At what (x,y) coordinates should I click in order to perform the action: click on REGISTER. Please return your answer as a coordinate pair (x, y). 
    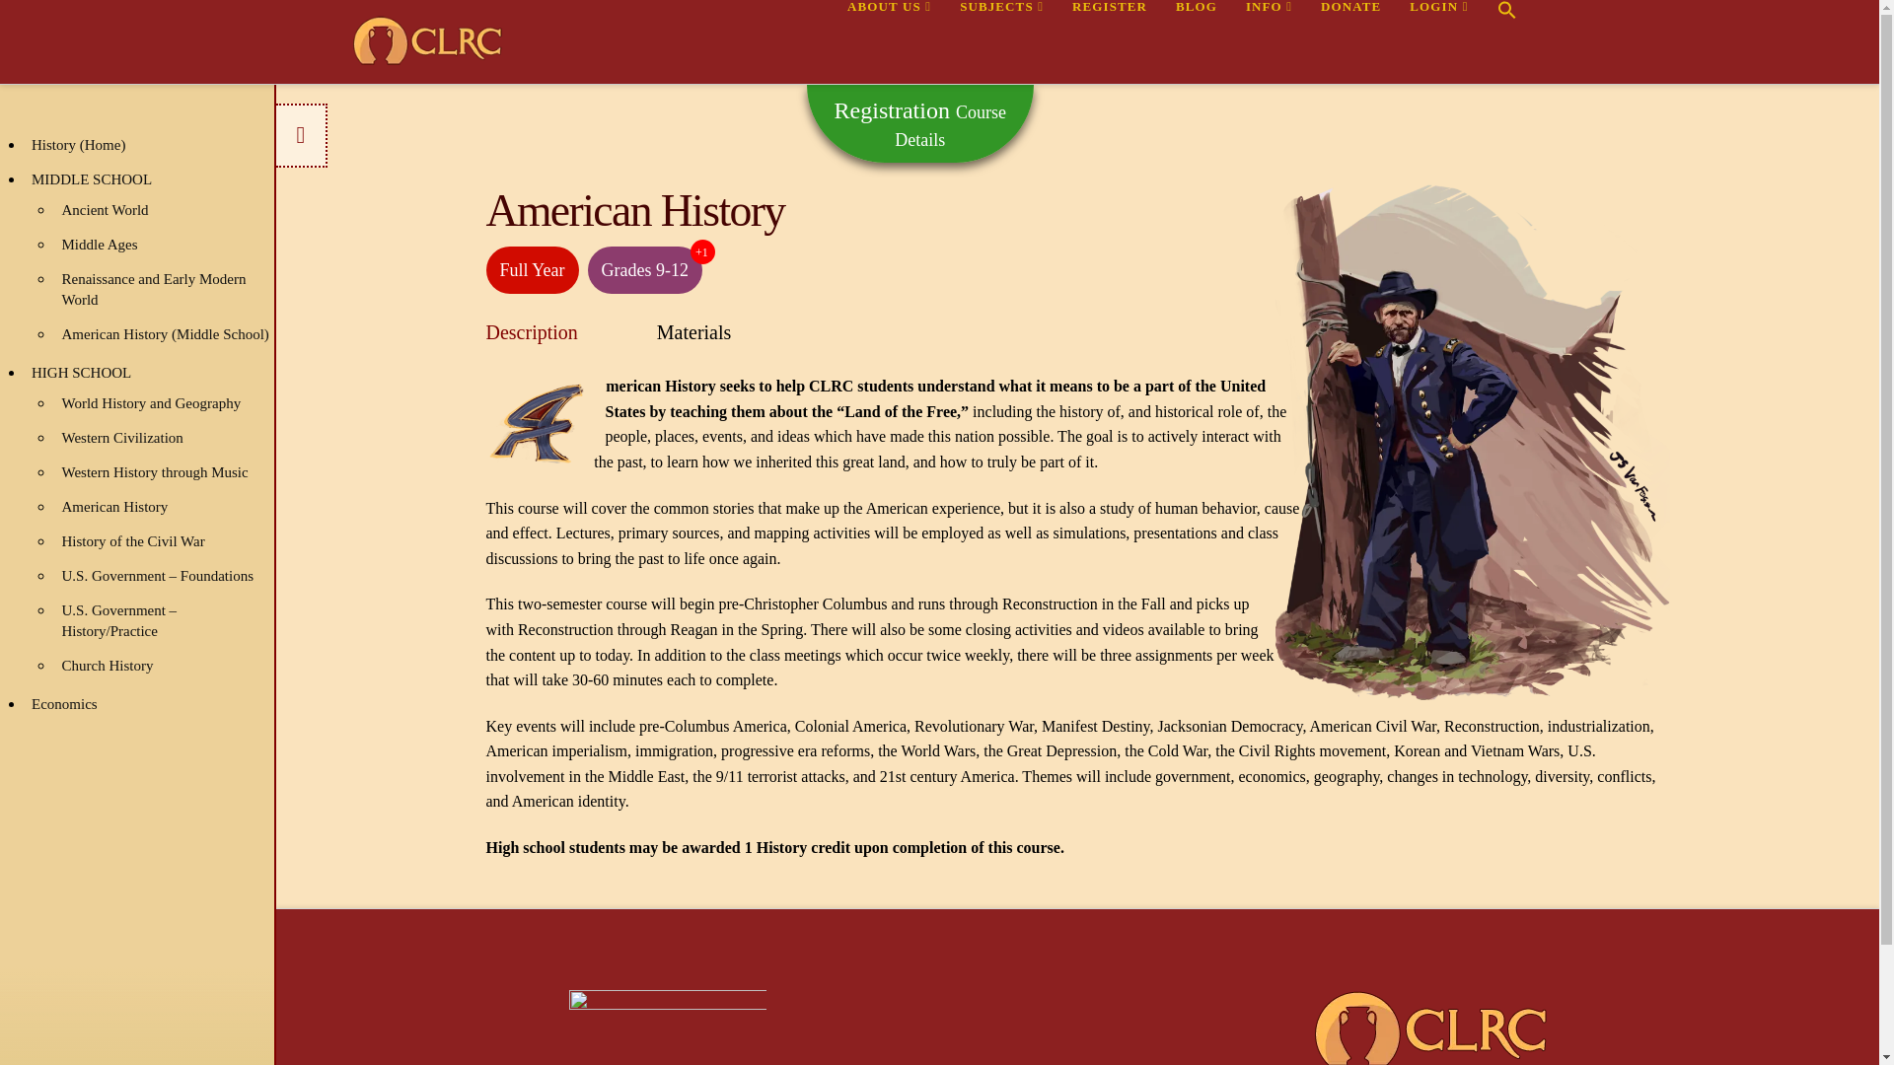
    Looking at the image, I should click on (1109, 39).